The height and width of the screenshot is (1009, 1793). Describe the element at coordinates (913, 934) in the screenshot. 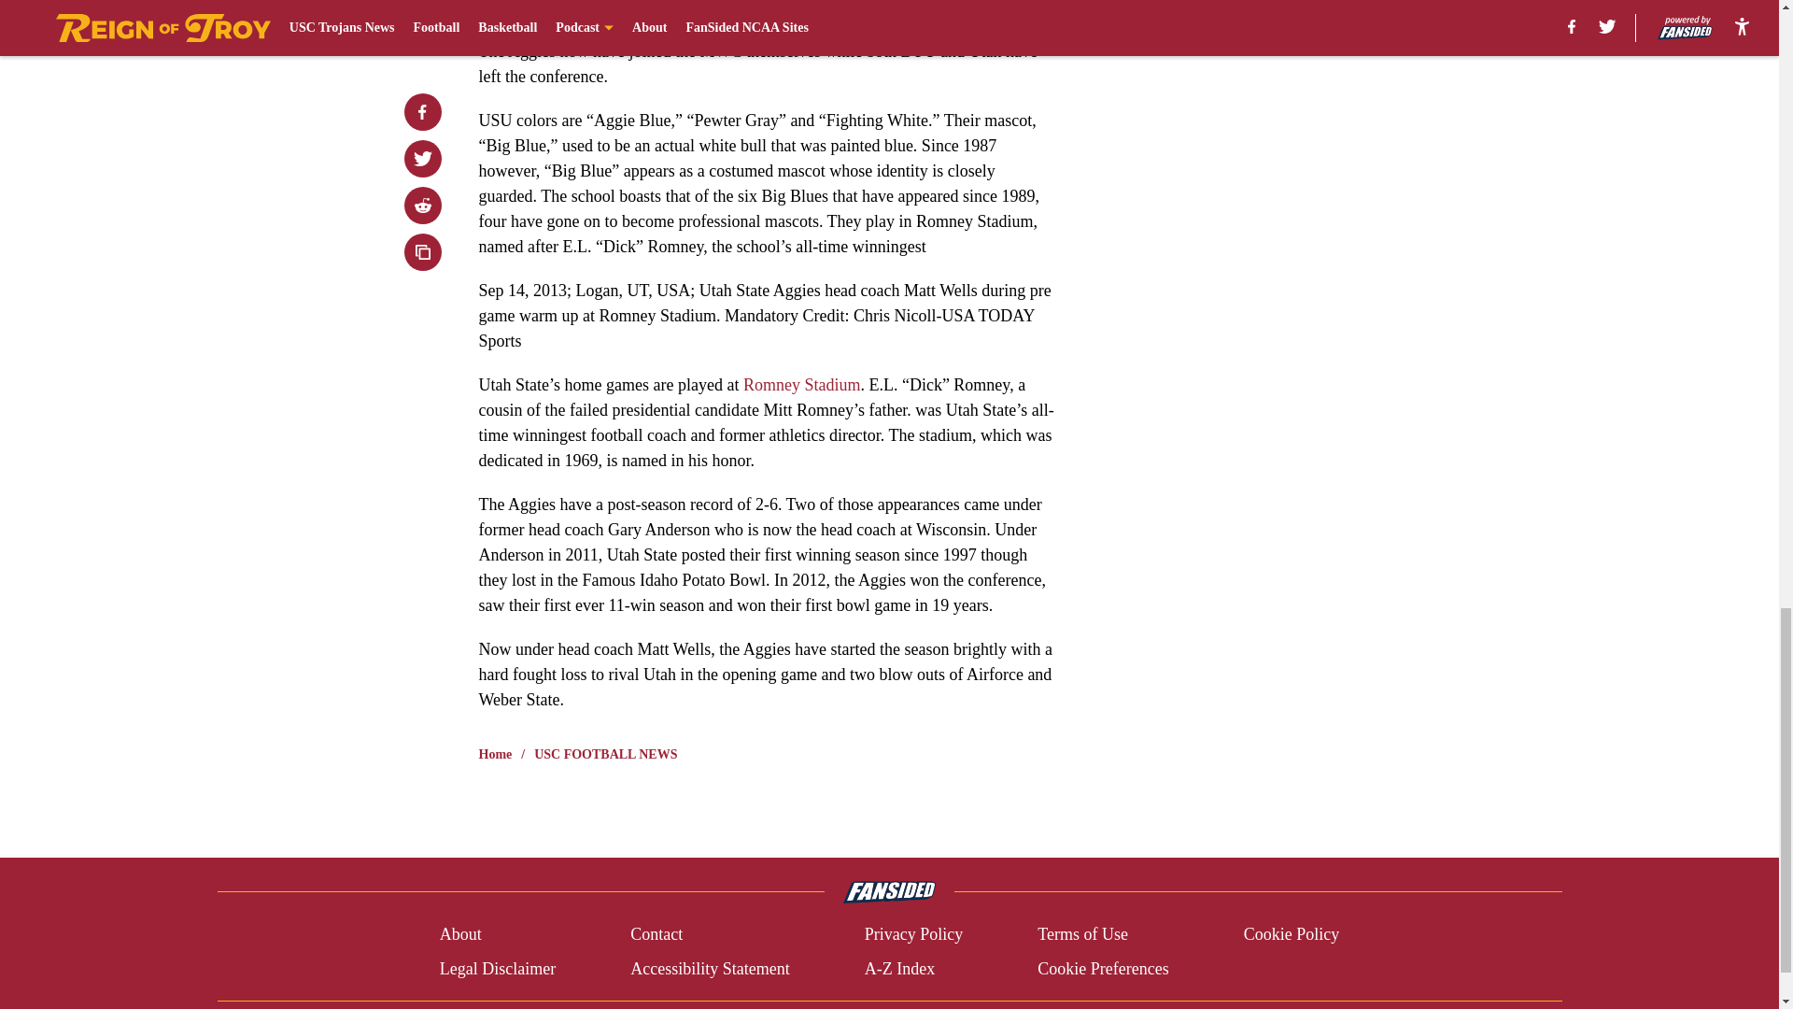

I see `Privacy Policy` at that location.